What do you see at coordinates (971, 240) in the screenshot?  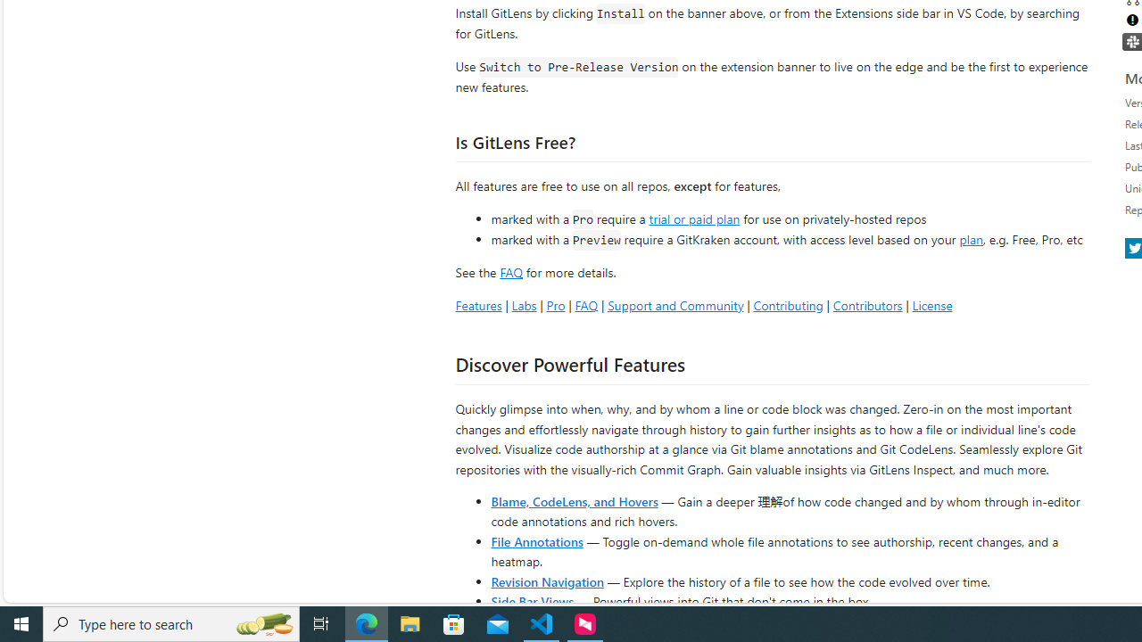 I see `plan` at bounding box center [971, 240].